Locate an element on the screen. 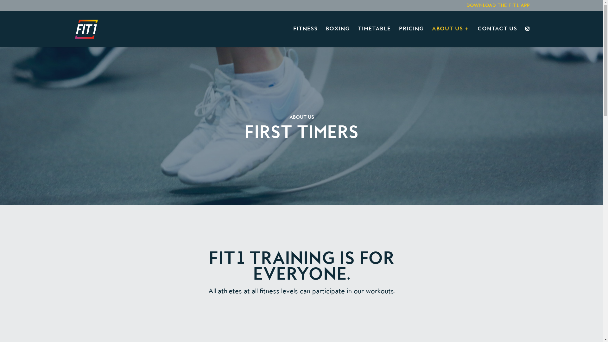 This screenshot has width=608, height=342. BOXING is located at coordinates (338, 37).